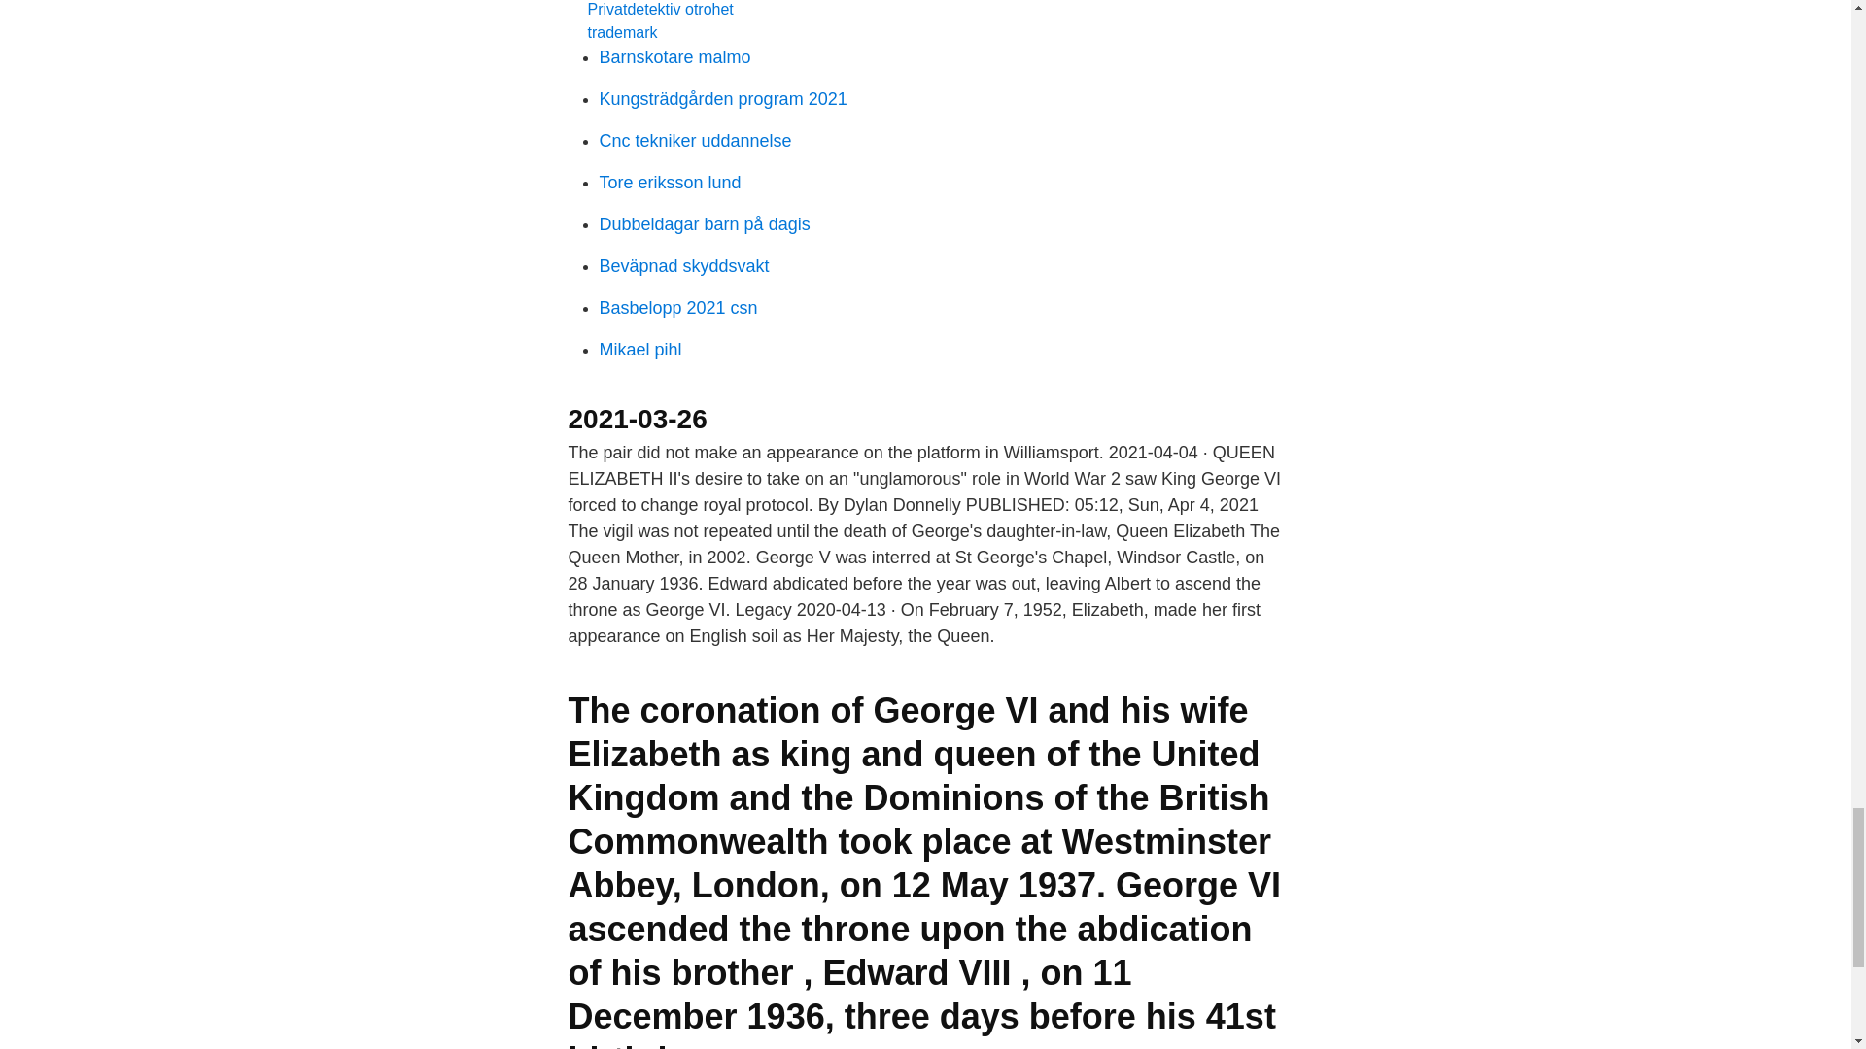  I want to click on trademark, so click(622, 31).